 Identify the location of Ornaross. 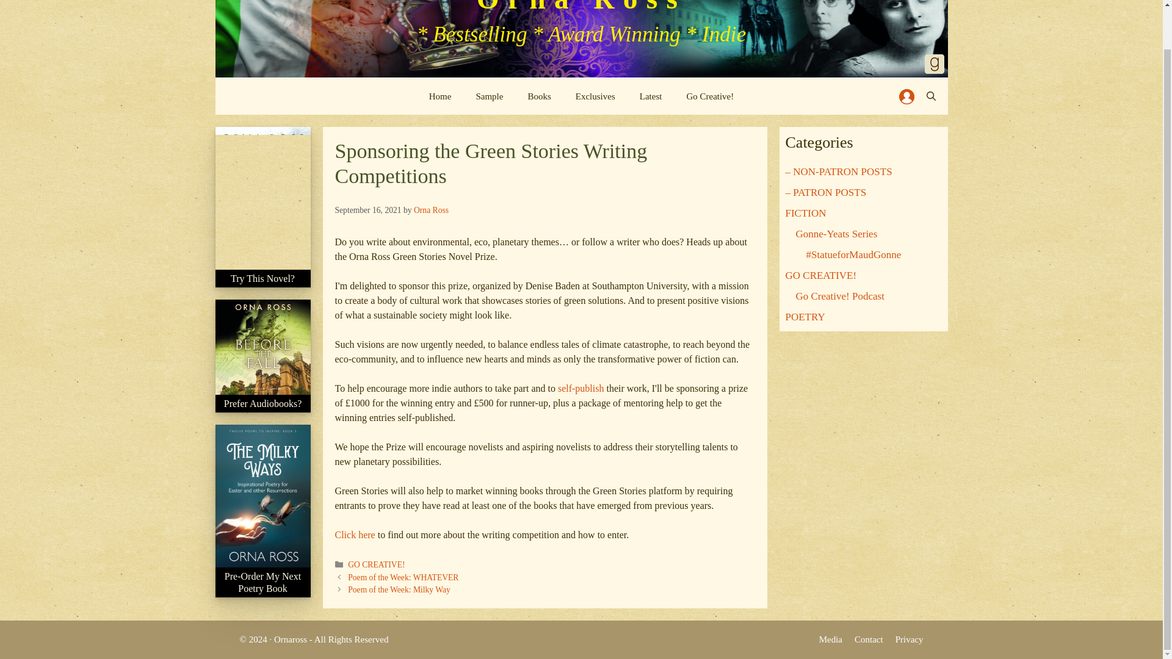
(291, 639).